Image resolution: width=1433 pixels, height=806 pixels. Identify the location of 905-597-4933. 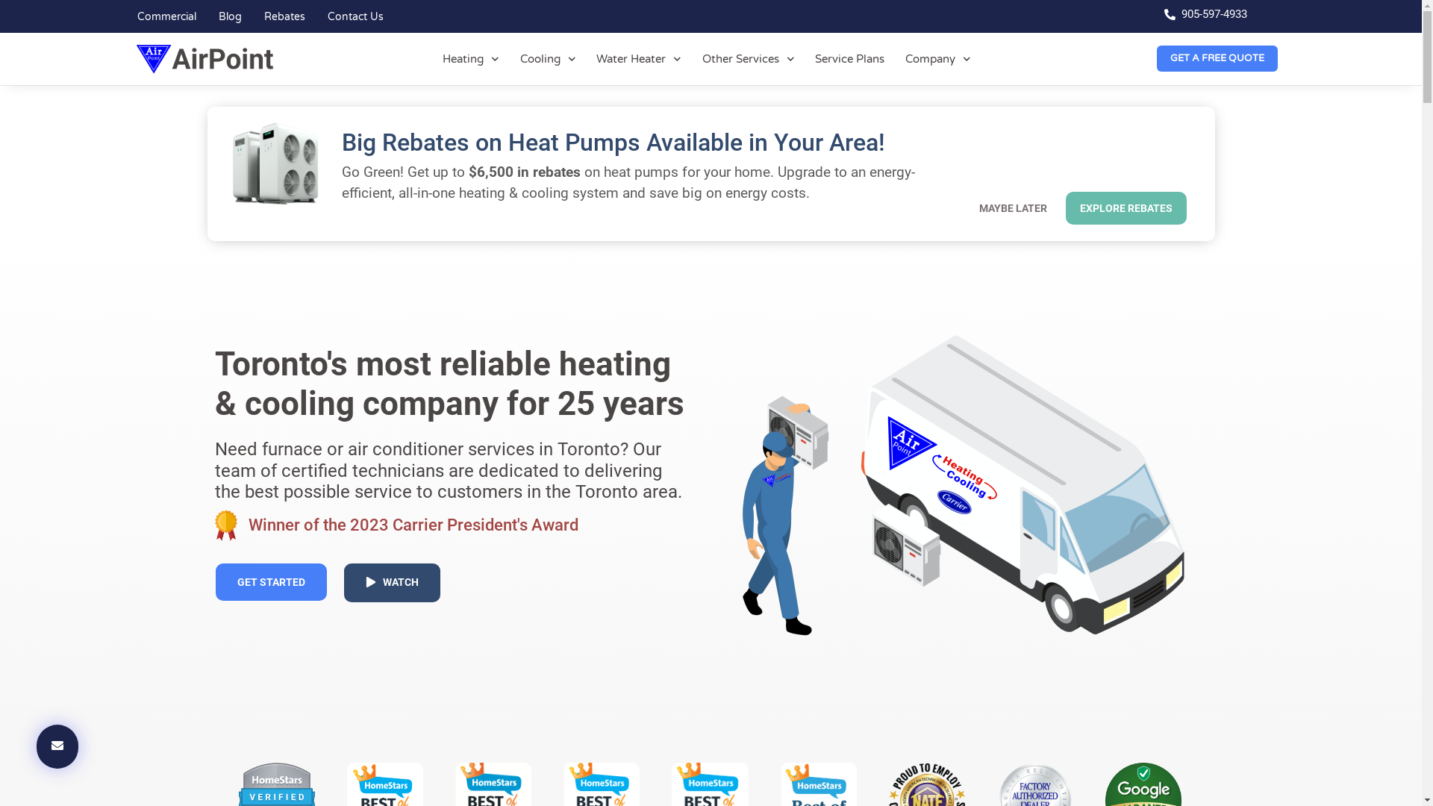
(1206, 16).